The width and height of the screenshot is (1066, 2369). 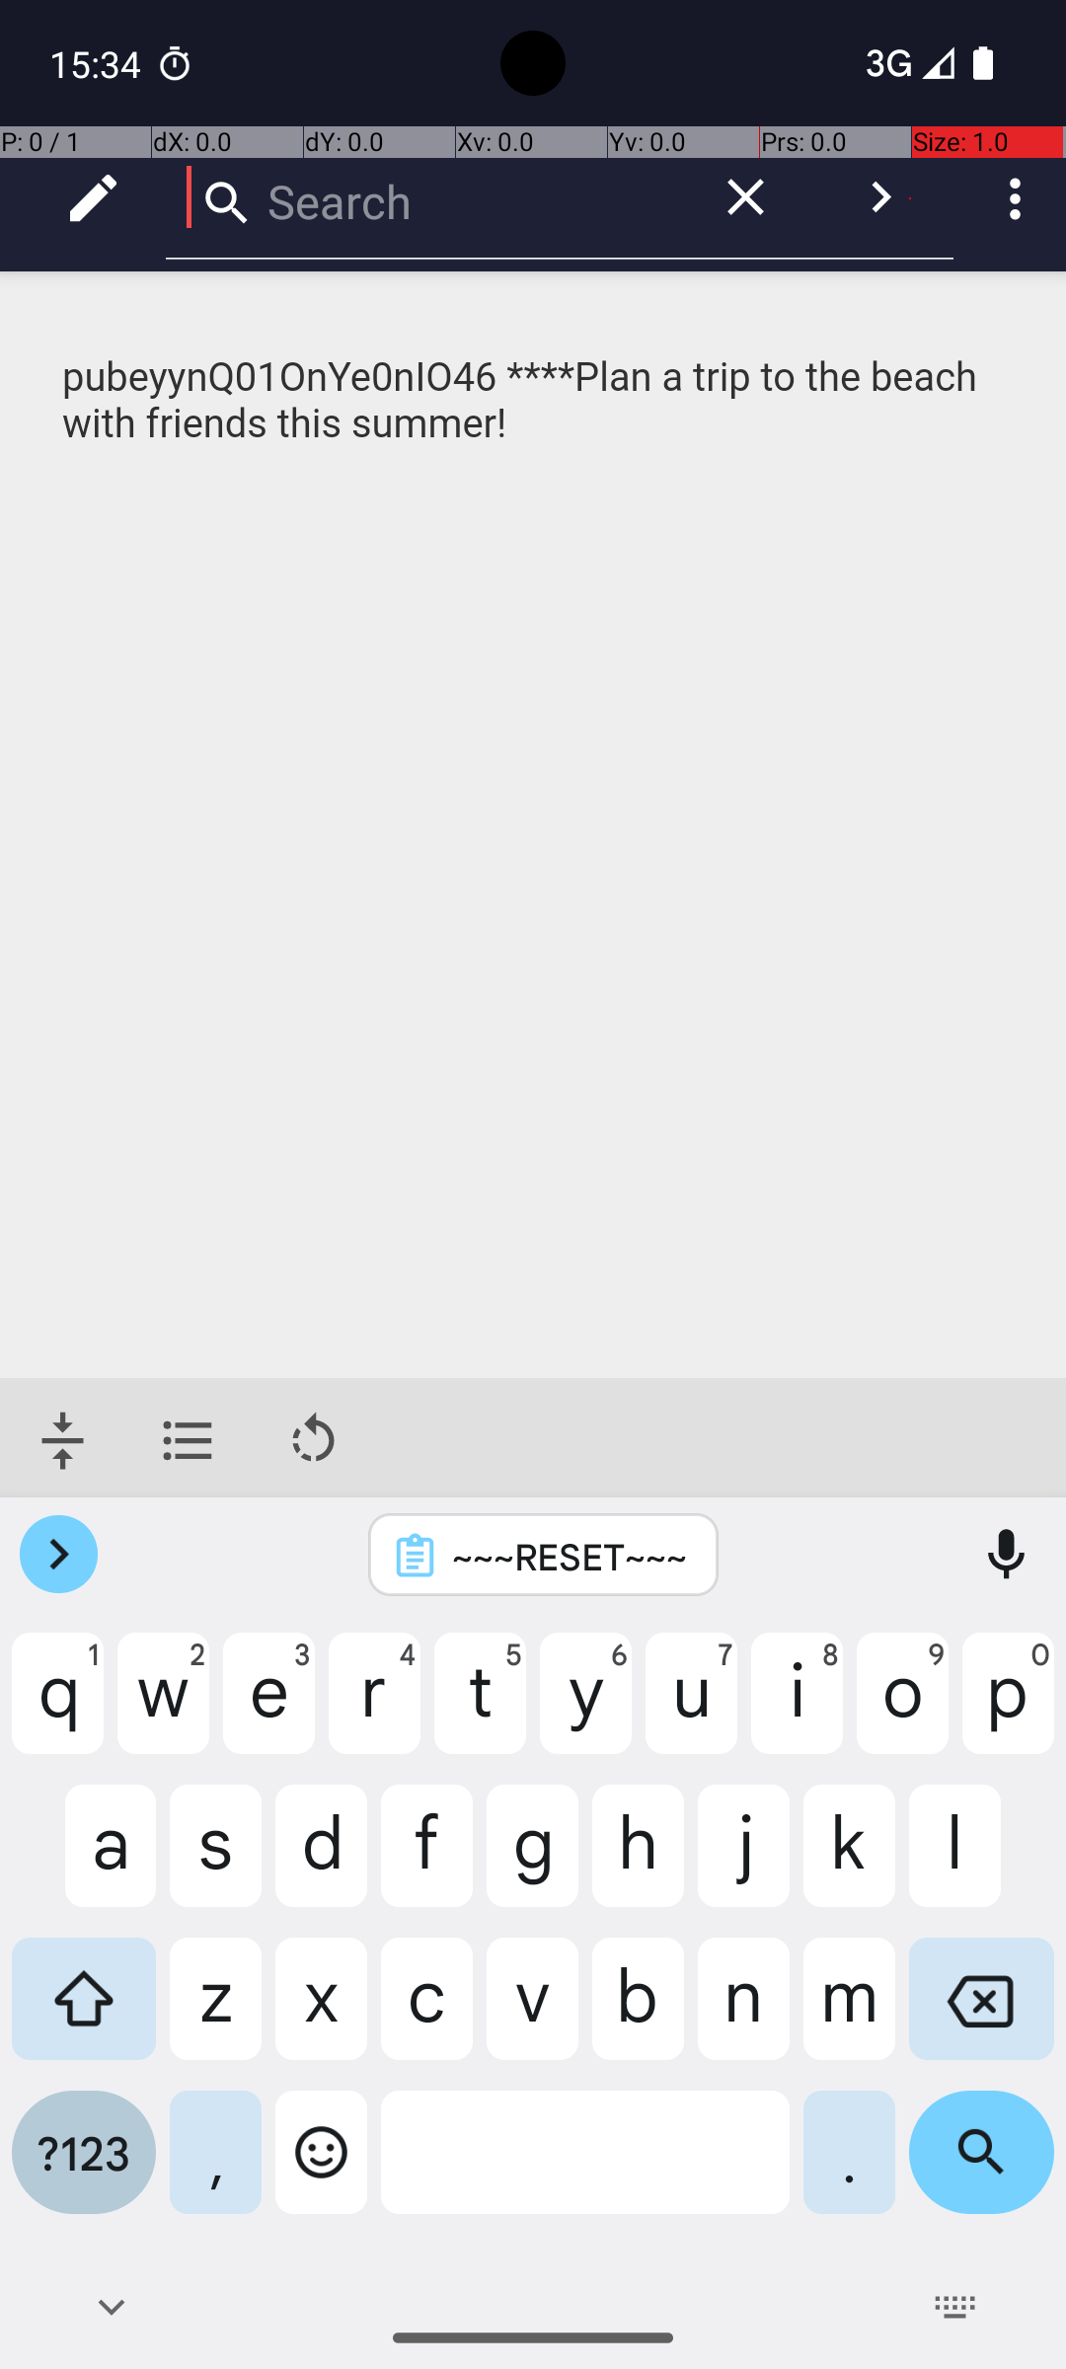 I want to click on pubeyynQ01OnYe0nIO46 ****Plan a trip to the beach with friends this summer!, so click(x=535, y=401).